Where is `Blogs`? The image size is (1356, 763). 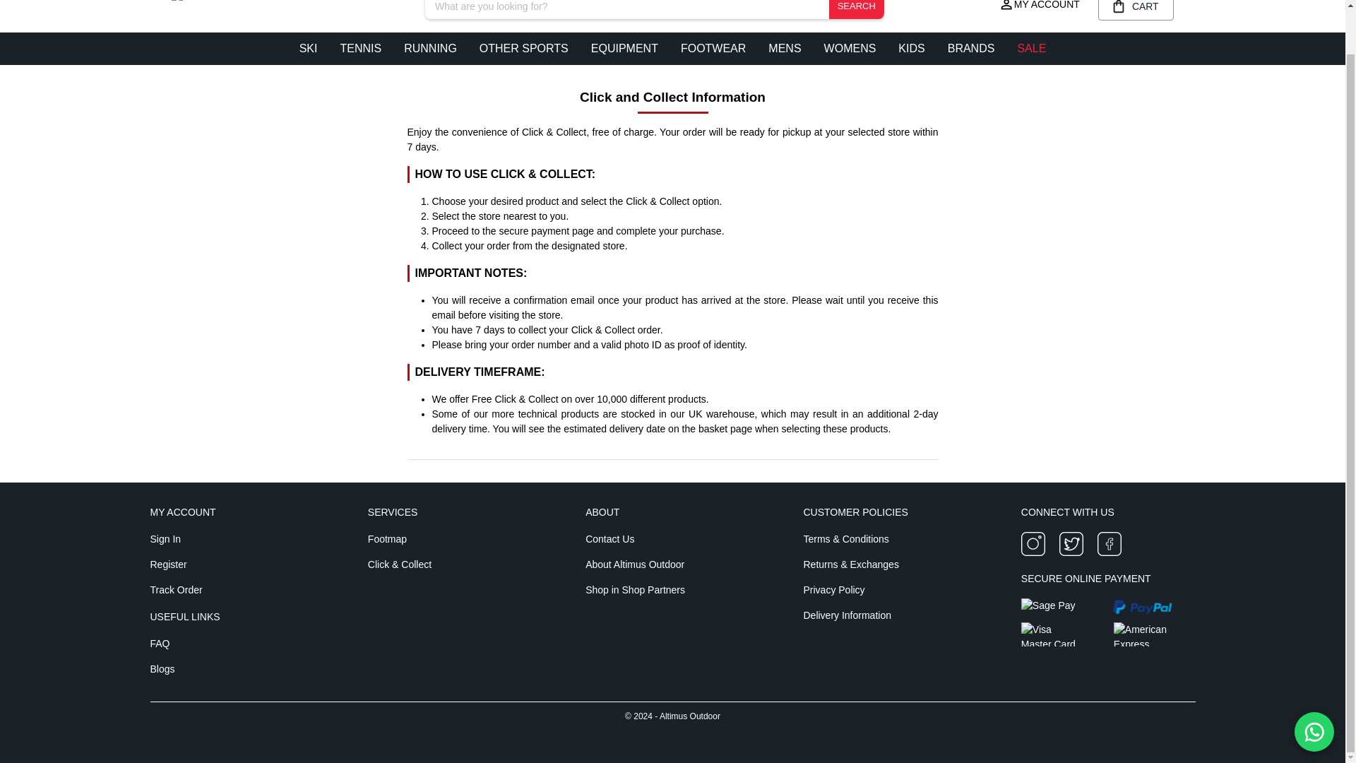
Blogs is located at coordinates (236, 668).